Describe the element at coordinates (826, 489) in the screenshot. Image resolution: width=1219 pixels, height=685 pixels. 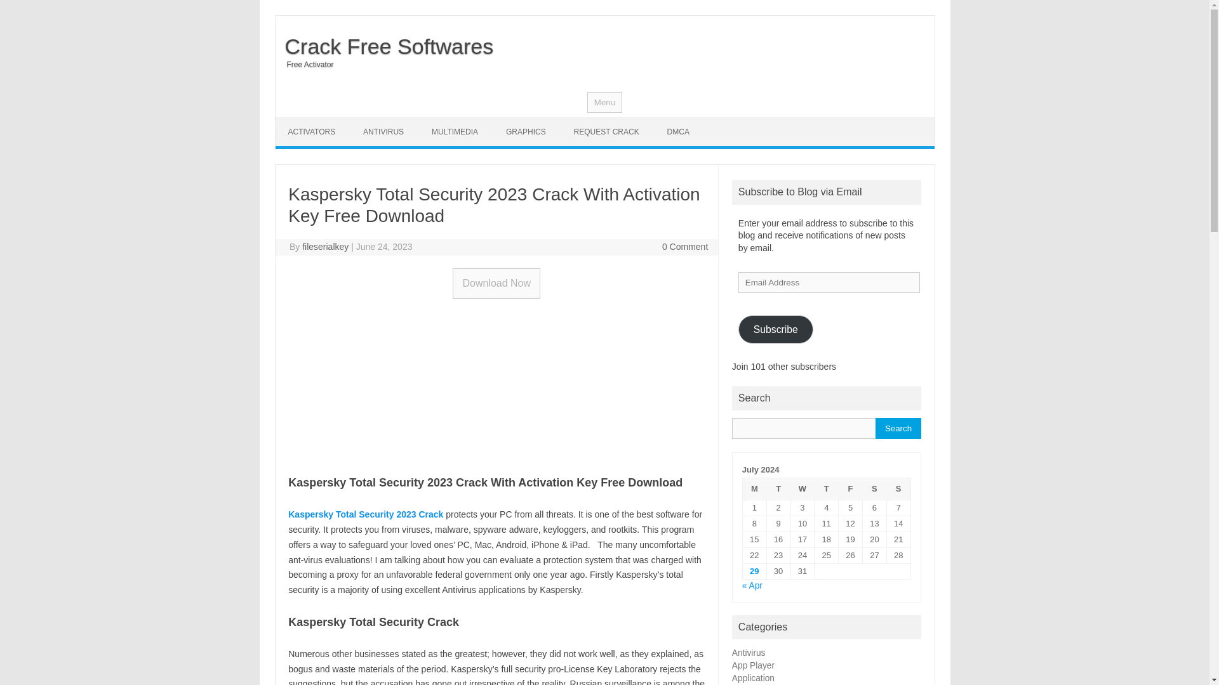
I see `Thursday` at that location.